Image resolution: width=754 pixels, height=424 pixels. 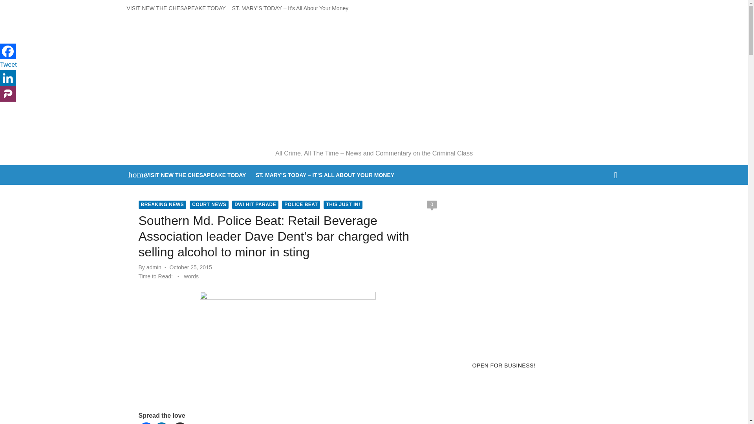 What do you see at coordinates (154, 267) in the screenshot?
I see `admin` at bounding box center [154, 267].